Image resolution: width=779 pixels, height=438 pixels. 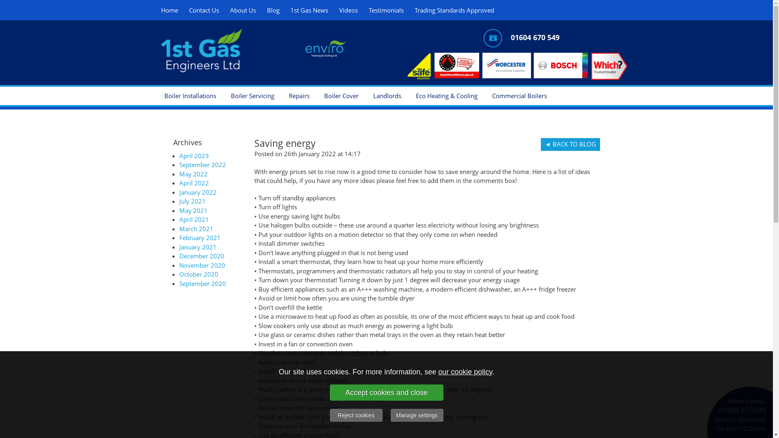 What do you see at coordinates (243, 10) in the screenshot?
I see `About Us` at bounding box center [243, 10].